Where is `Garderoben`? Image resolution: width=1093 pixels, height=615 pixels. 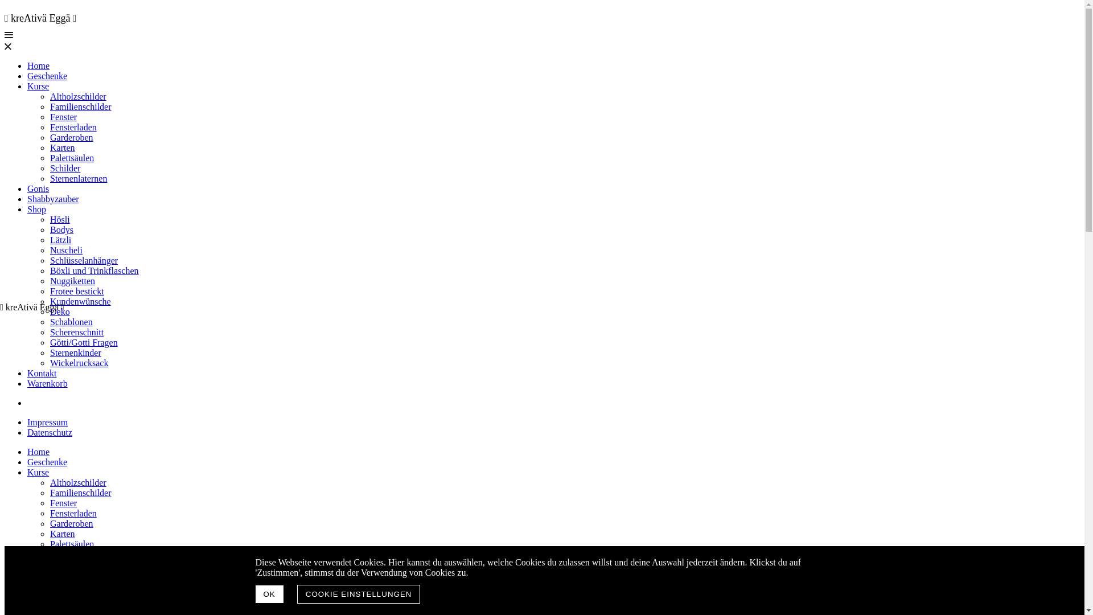 Garderoben is located at coordinates (72, 138).